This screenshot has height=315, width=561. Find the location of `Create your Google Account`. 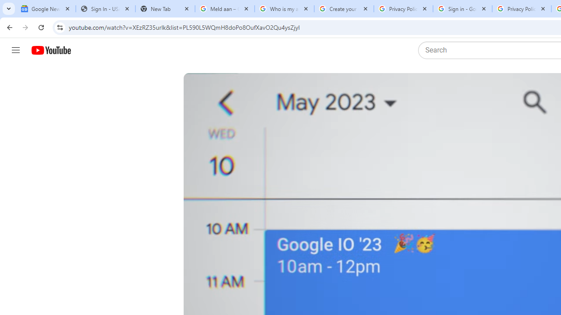

Create your Google Account is located at coordinates (344, 9).